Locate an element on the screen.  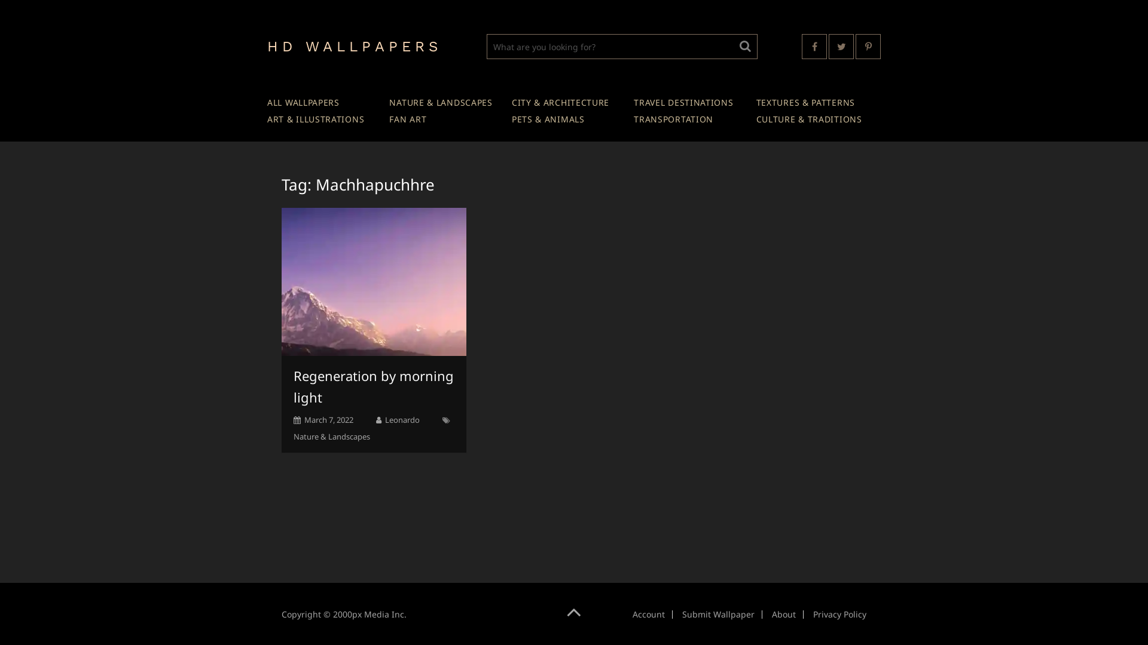
TRANSPORTATION is located at coordinates (673, 119).